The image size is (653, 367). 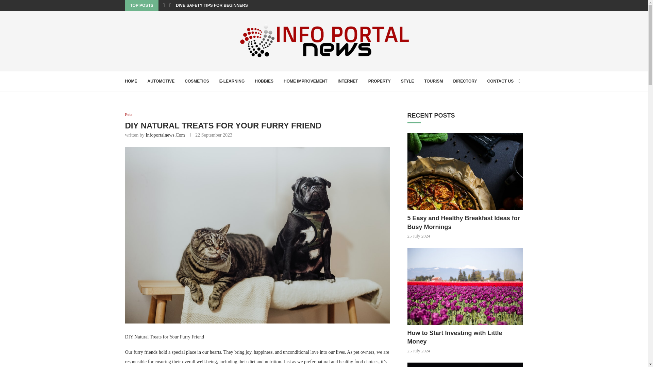 What do you see at coordinates (407, 81) in the screenshot?
I see `STYLE` at bounding box center [407, 81].